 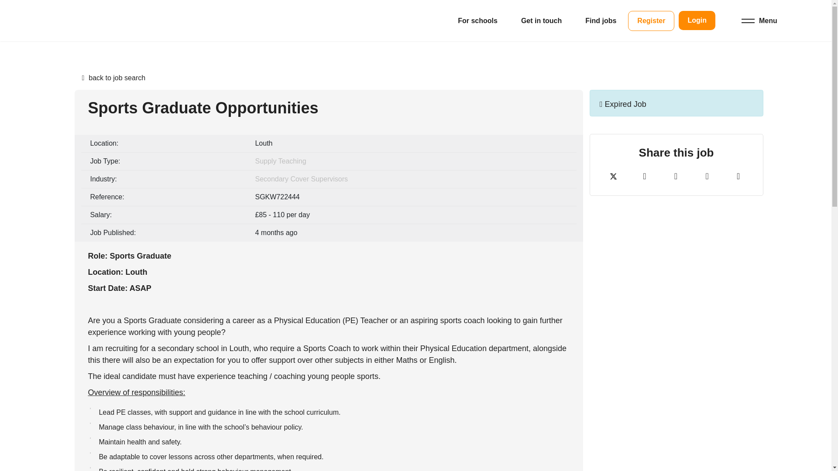 I want to click on Get in touch, so click(x=541, y=21).